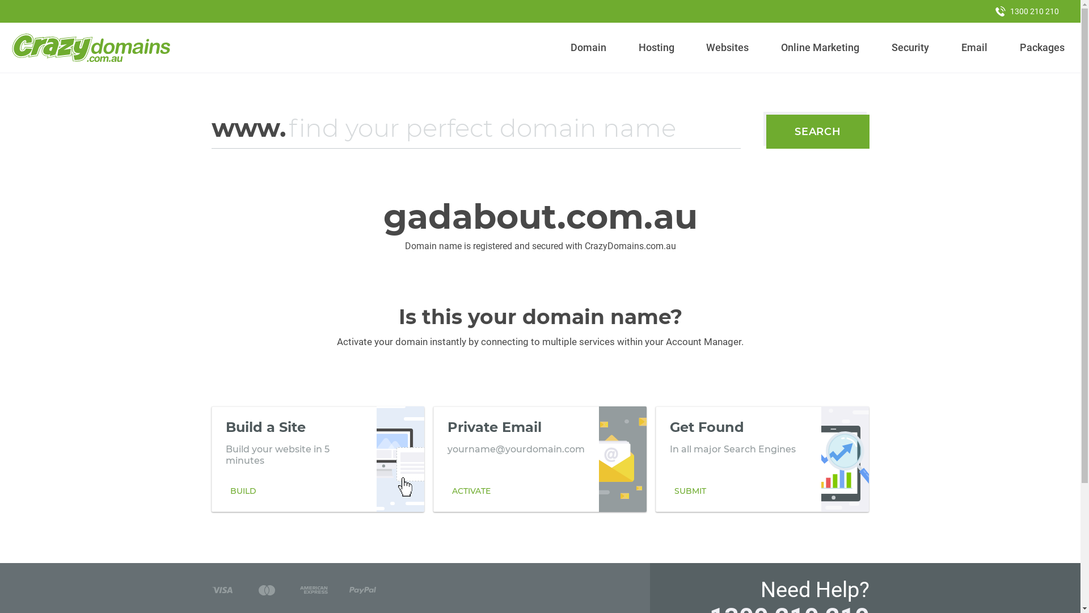 The image size is (1089, 613). What do you see at coordinates (540, 459) in the screenshot?
I see `Private Email
yourname@yourdomain.com
ACTIVATE` at bounding box center [540, 459].